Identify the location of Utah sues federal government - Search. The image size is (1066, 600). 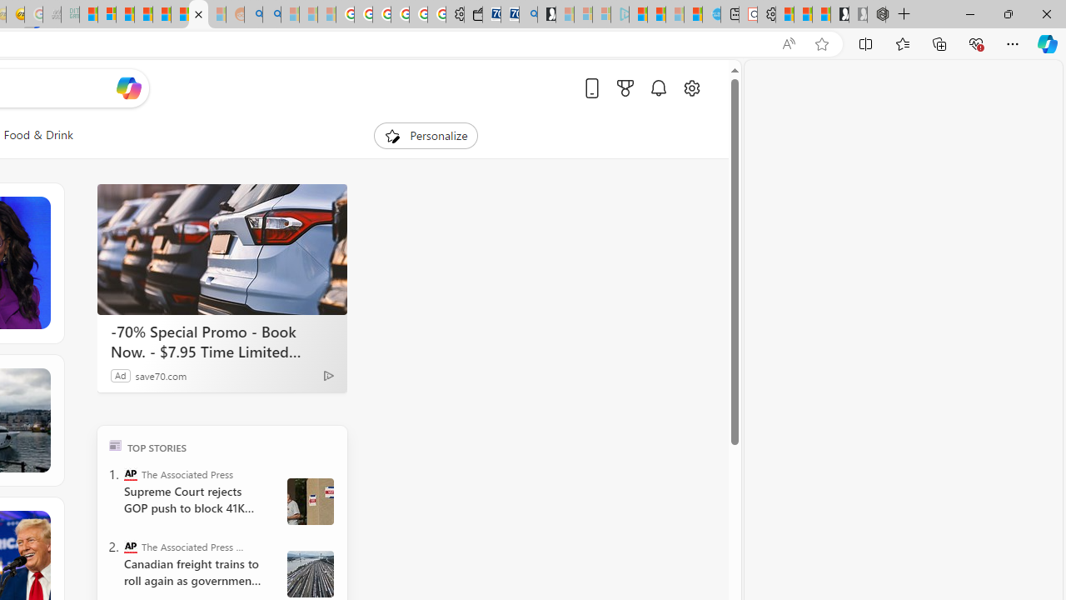
(271, 15).